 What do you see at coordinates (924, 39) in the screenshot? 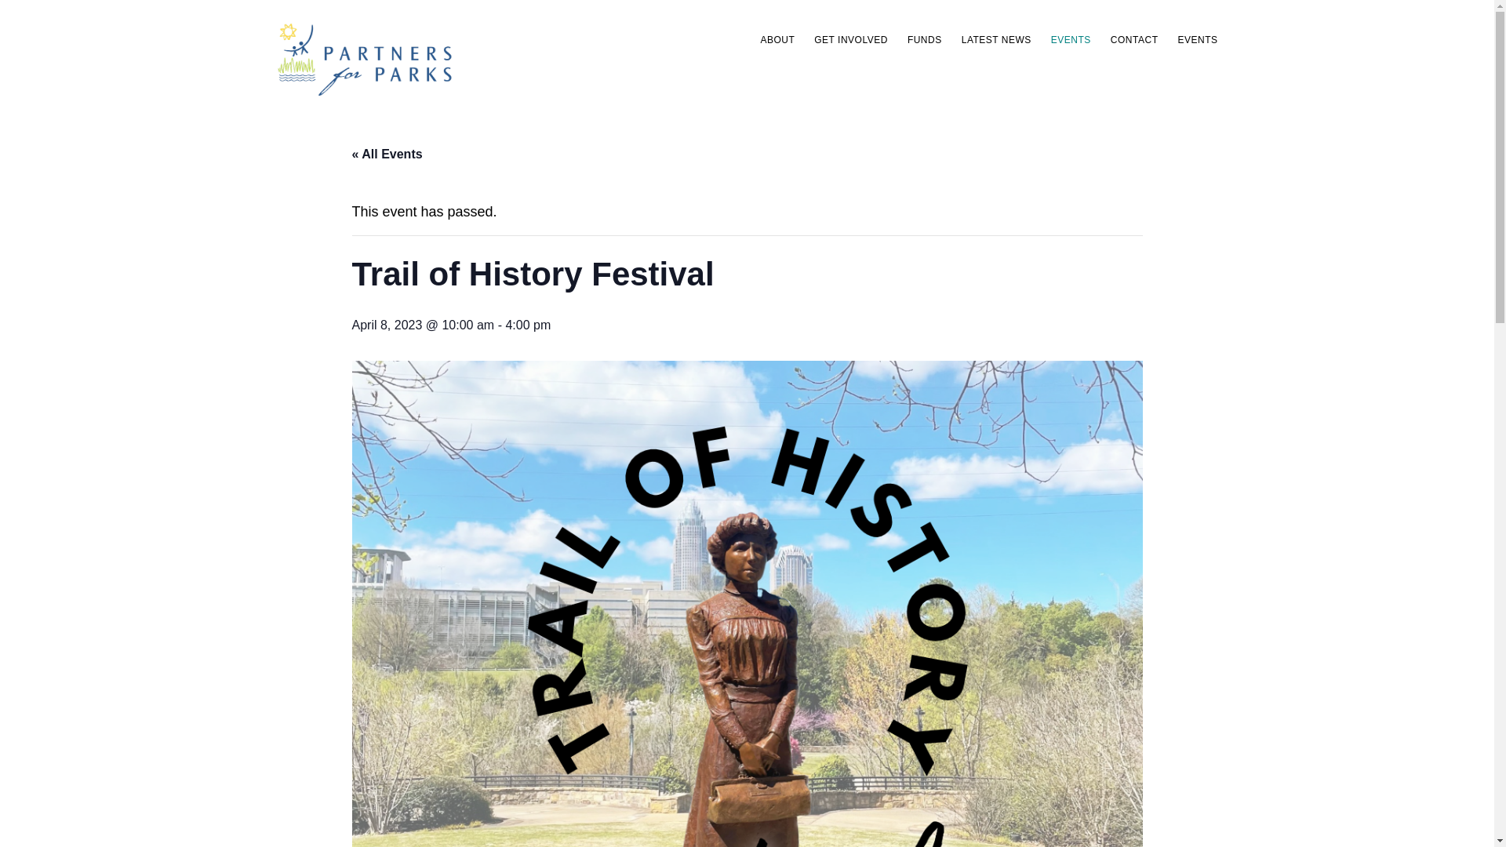
I see `FUNDS` at bounding box center [924, 39].